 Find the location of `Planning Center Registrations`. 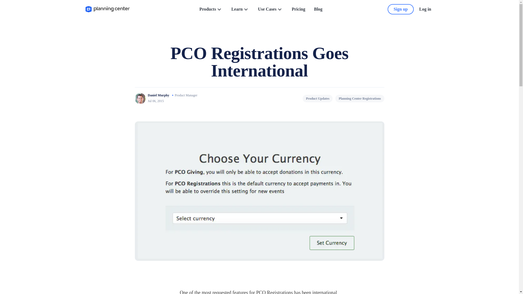

Planning Center Registrations is located at coordinates (360, 98).